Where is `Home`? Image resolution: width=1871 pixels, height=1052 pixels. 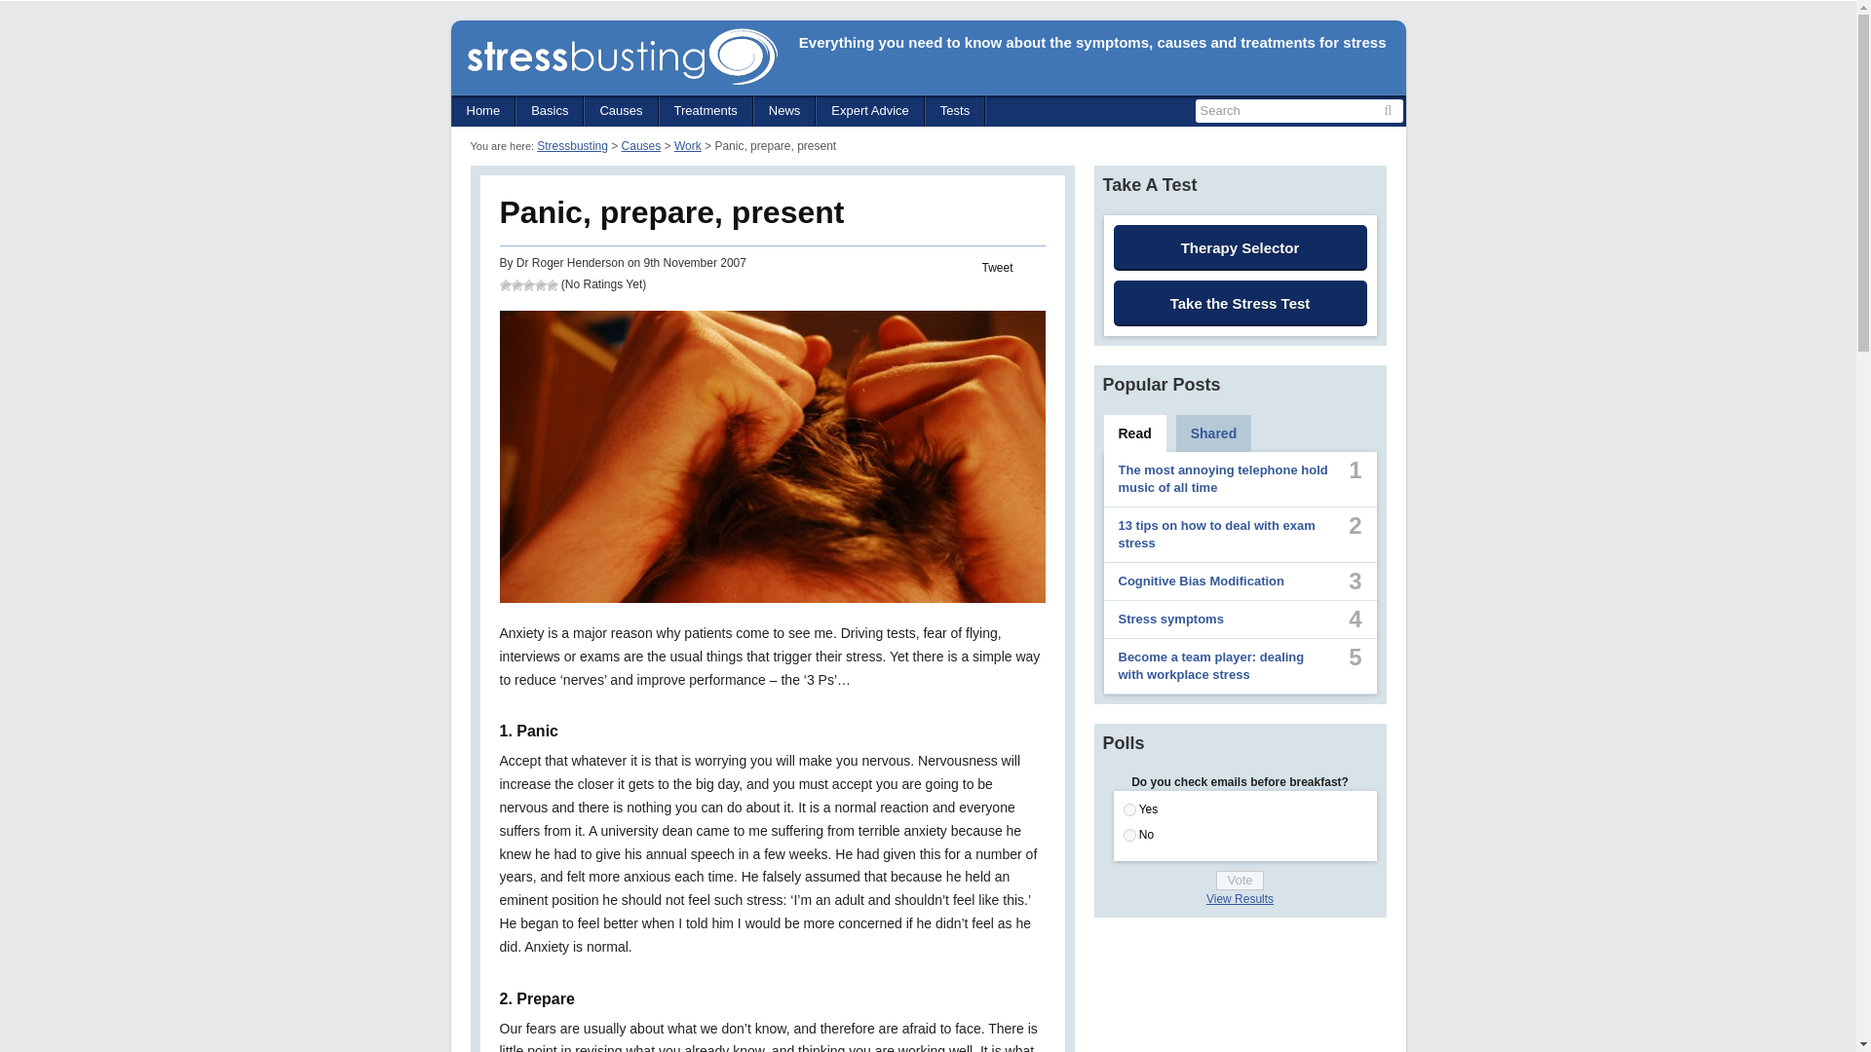 Home is located at coordinates (483, 111).